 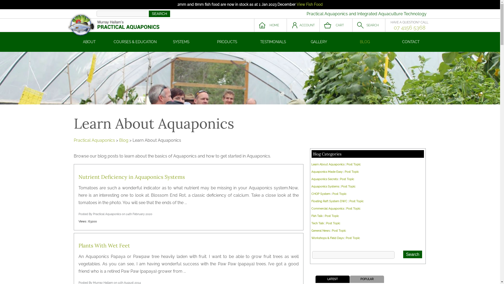 I want to click on HOME, so click(x=270, y=25).